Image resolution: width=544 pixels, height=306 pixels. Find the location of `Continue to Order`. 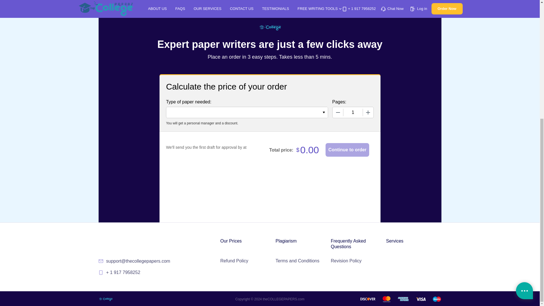

Continue to Order is located at coordinates (347, 150).